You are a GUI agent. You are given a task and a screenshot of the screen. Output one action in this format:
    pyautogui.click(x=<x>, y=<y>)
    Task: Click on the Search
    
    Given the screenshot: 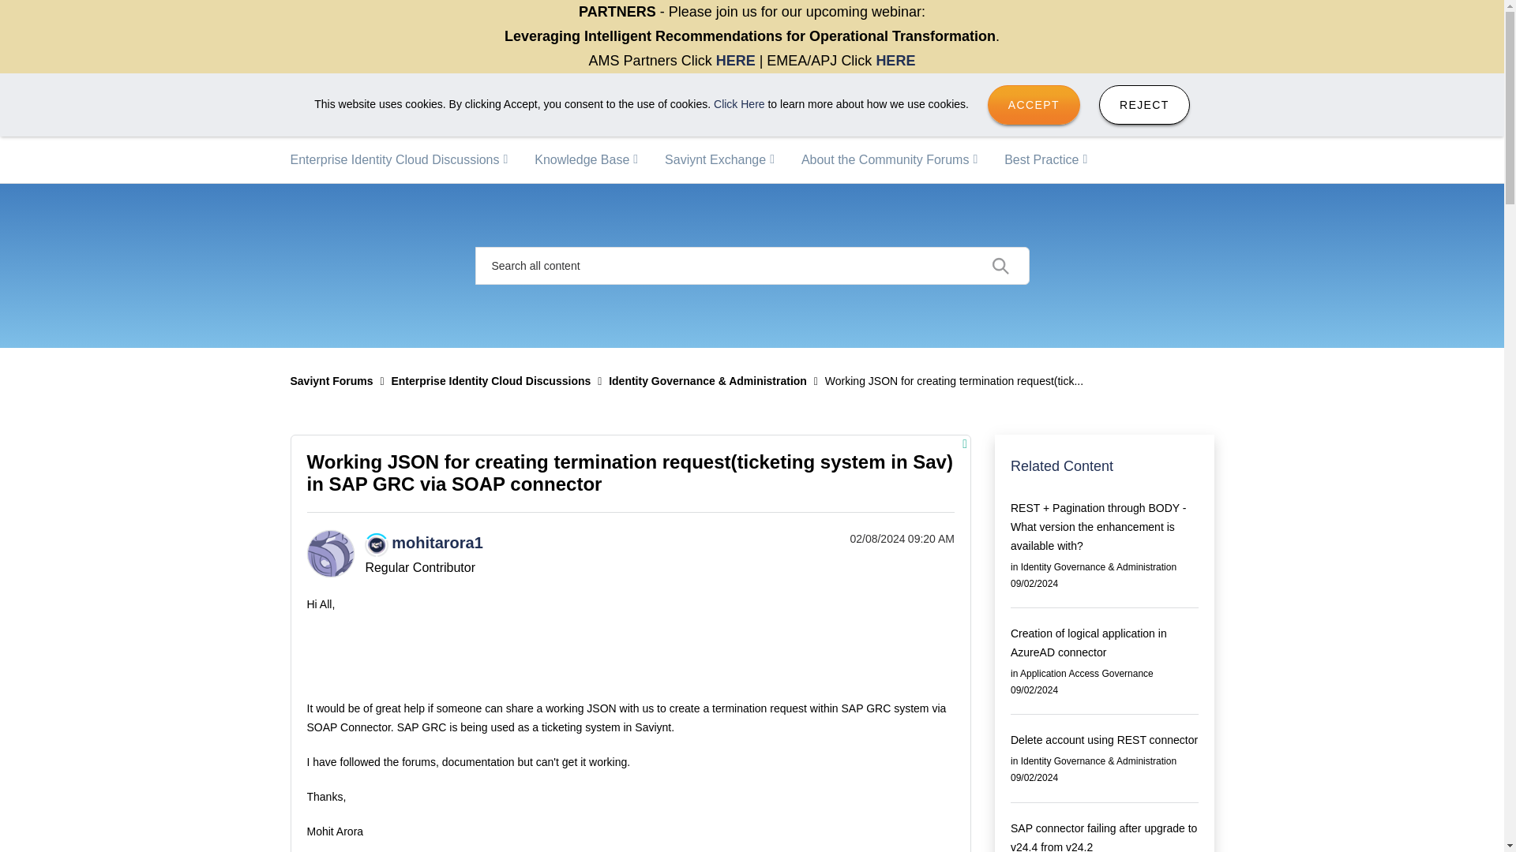 What is the action you would take?
    pyautogui.click(x=752, y=265)
    